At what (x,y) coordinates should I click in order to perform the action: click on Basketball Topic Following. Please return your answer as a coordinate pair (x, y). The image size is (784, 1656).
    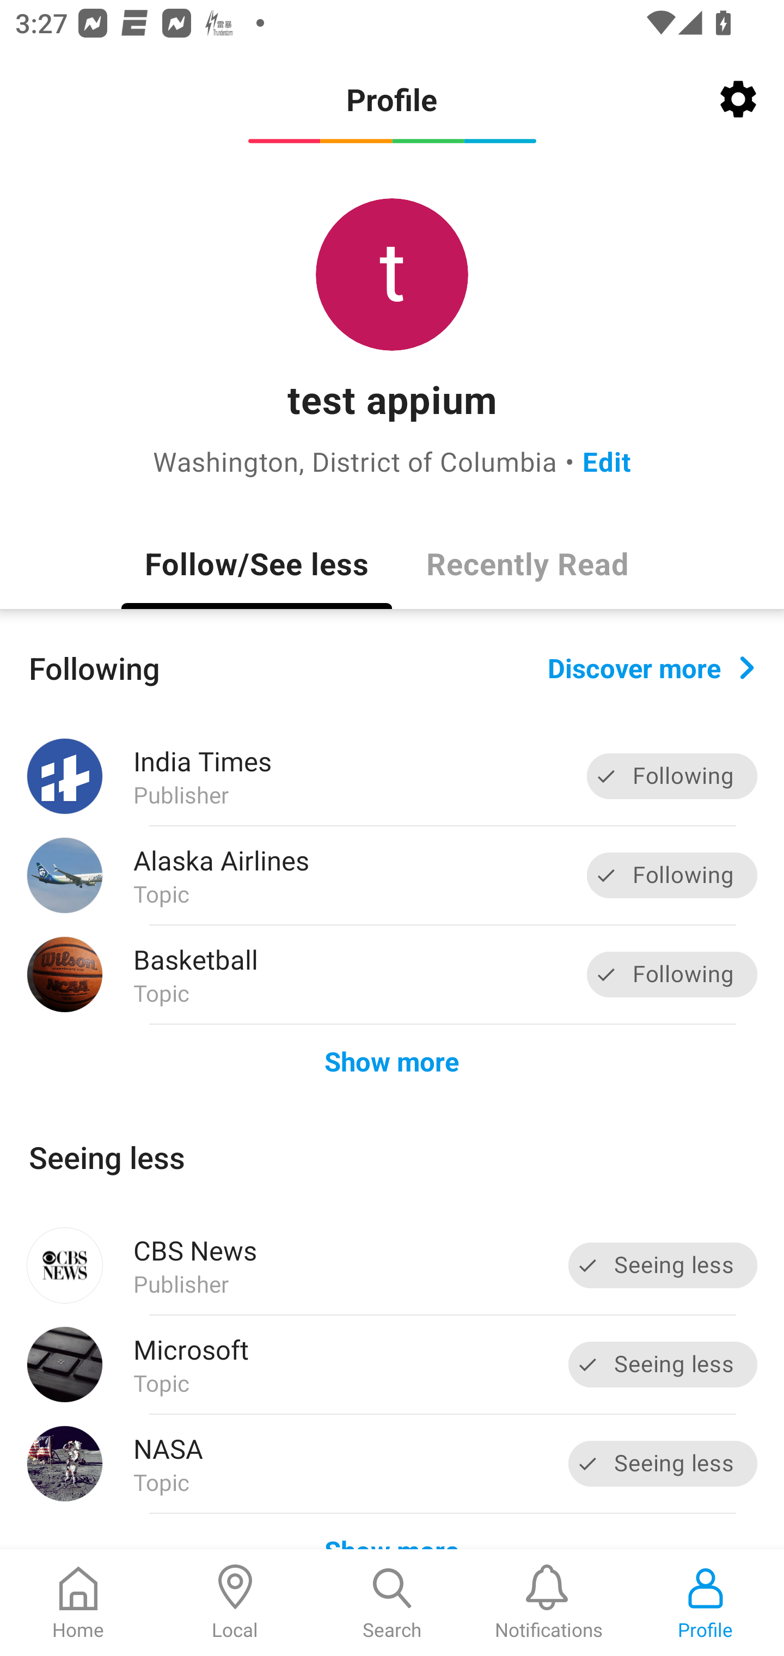
    Looking at the image, I should click on (392, 974).